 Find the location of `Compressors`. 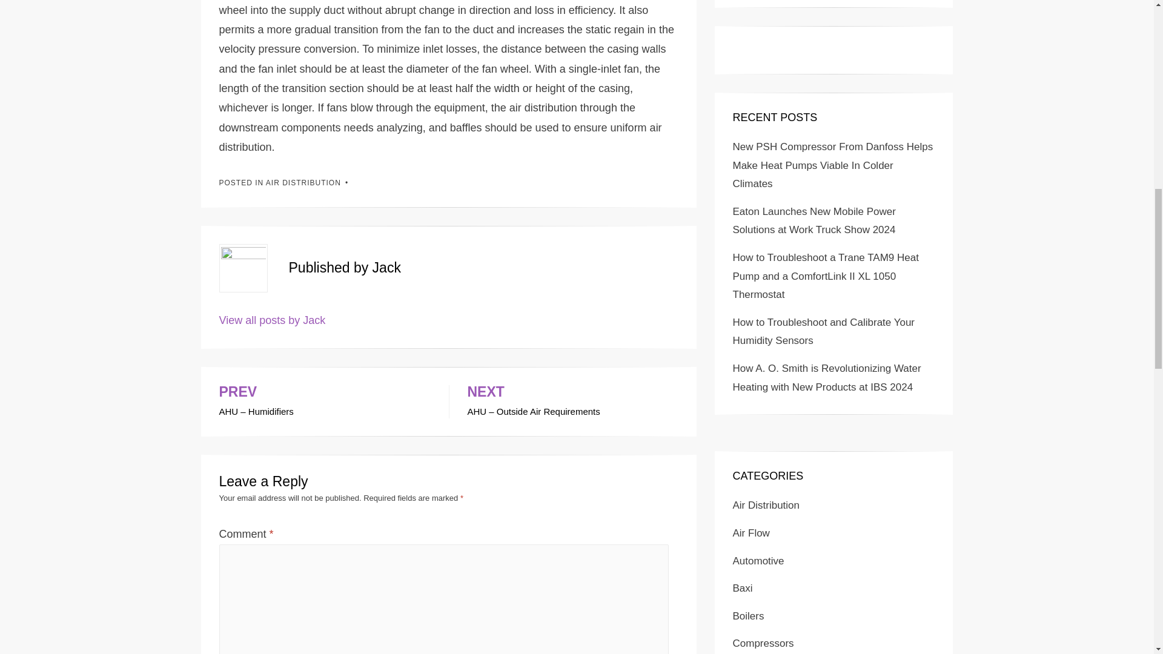

Compressors is located at coordinates (763, 643).